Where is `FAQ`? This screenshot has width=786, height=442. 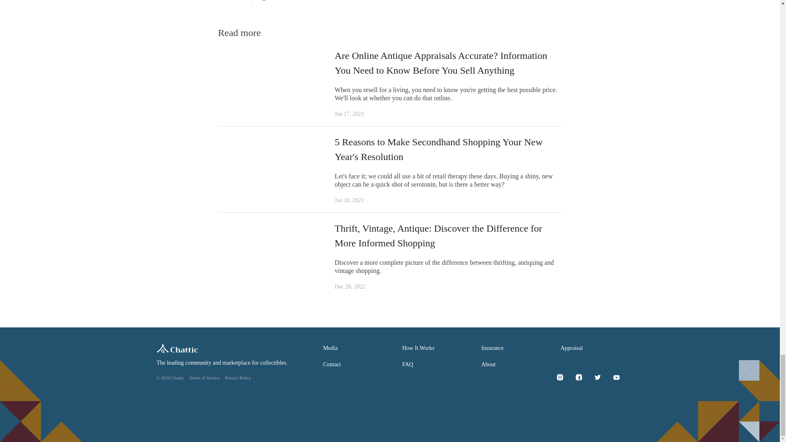
FAQ is located at coordinates (407, 364).